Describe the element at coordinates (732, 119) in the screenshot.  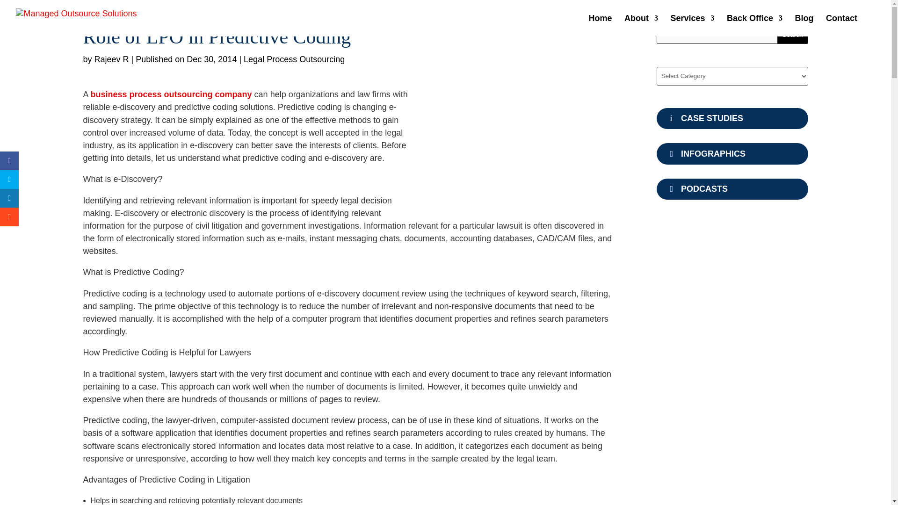
I see `CASE STUDIES` at that location.